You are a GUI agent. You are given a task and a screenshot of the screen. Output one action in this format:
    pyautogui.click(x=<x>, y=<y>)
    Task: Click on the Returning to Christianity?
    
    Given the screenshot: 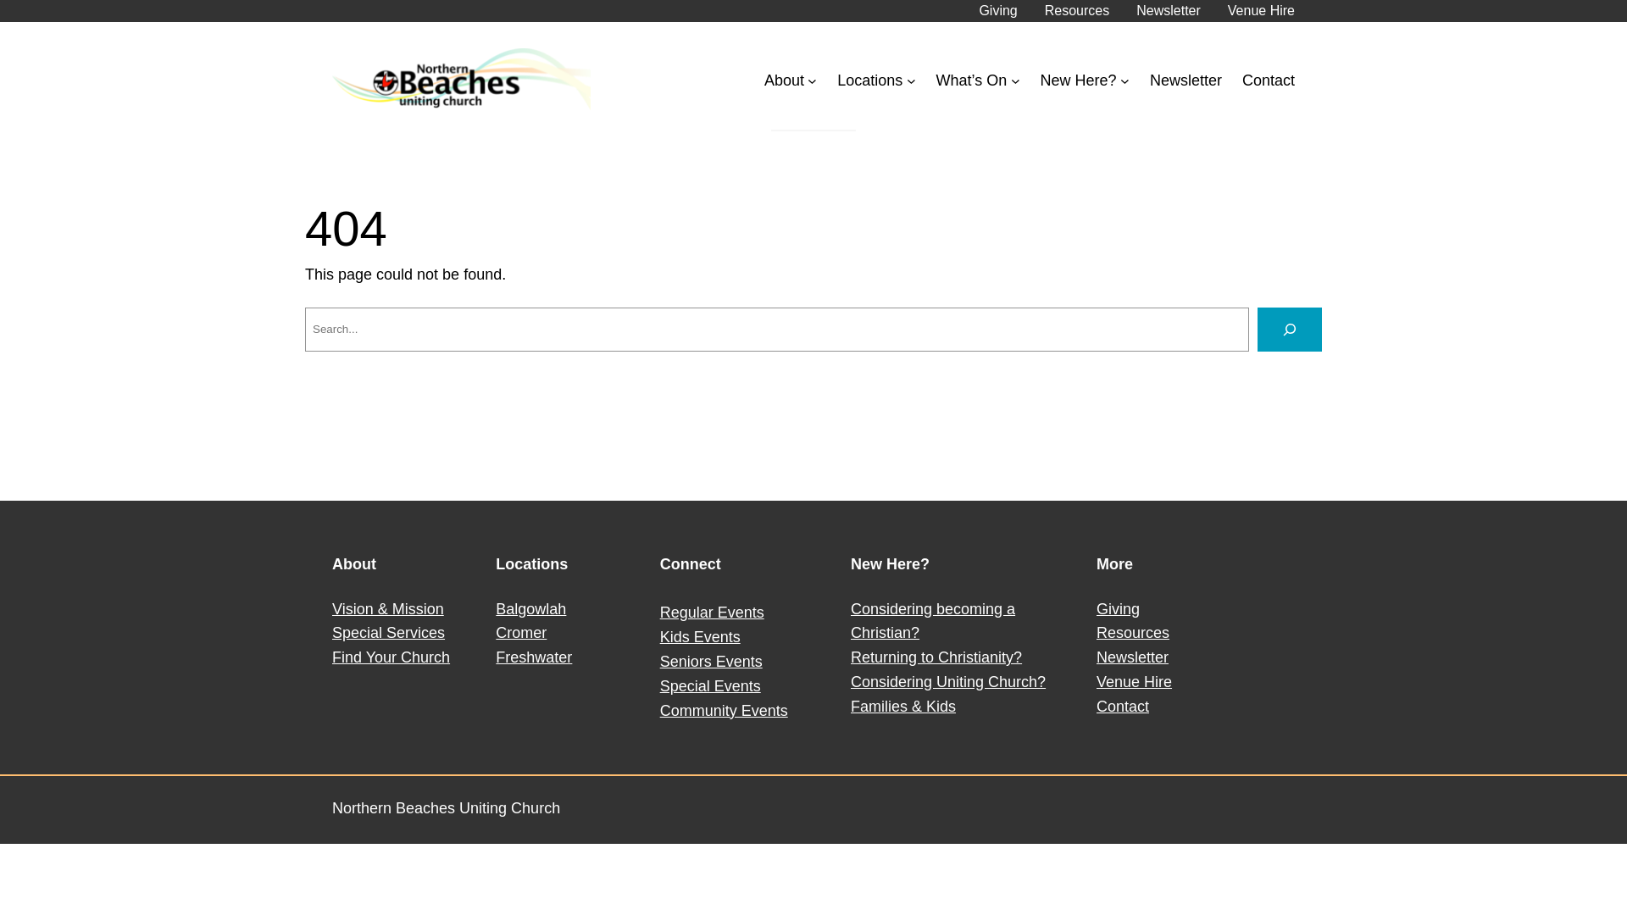 What is the action you would take?
    pyautogui.click(x=936, y=657)
    